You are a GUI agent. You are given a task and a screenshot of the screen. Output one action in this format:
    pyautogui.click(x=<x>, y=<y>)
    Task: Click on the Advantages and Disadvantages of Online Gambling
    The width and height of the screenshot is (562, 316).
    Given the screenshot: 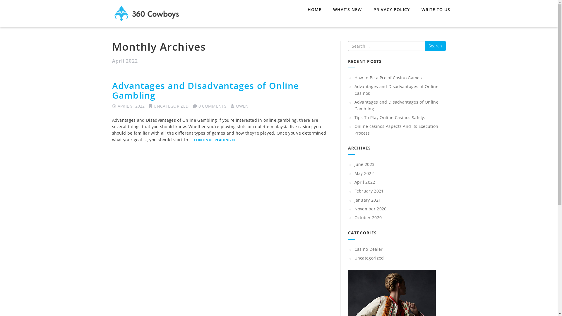 What is the action you would take?
    pyautogui.click(x=396, y=105)
    